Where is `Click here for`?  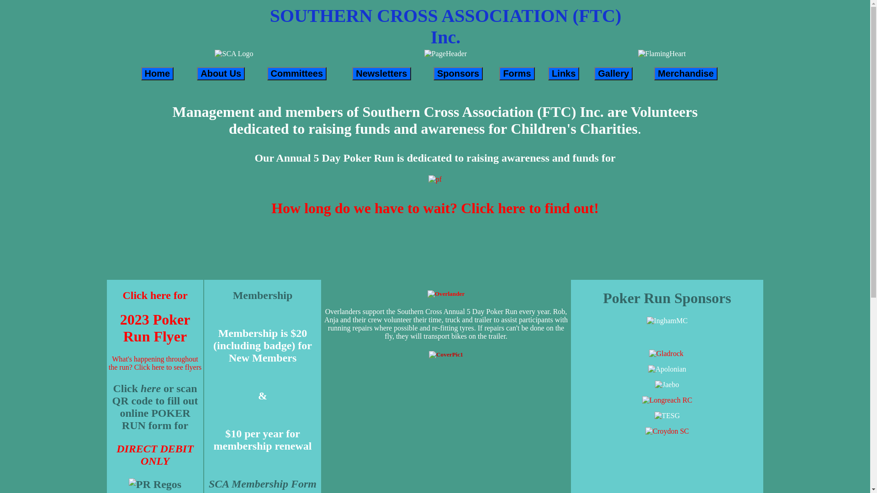
Click here for is located at coordinates (155, 295).